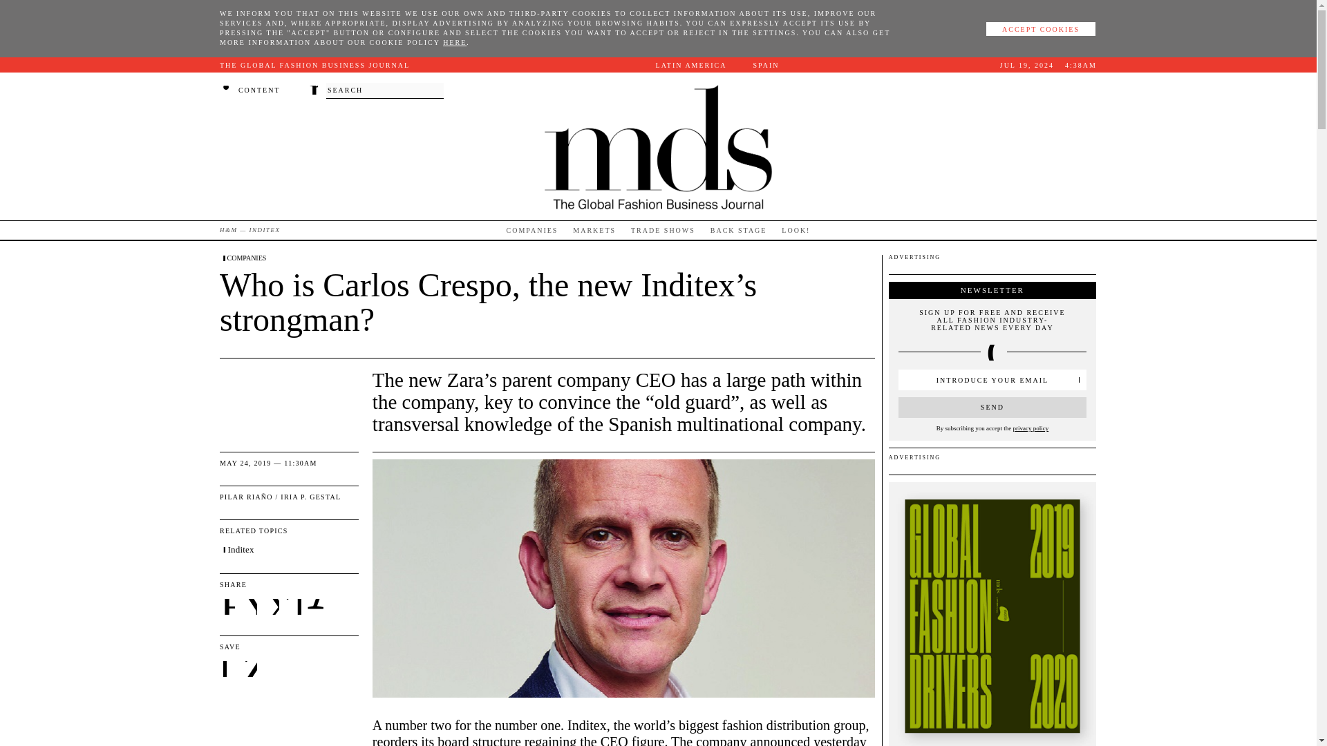 This screenshot has width=1327, height=746. Describe the element at coordinates (1030, 428) in the screenshot. I see `privacy policy` at that location.